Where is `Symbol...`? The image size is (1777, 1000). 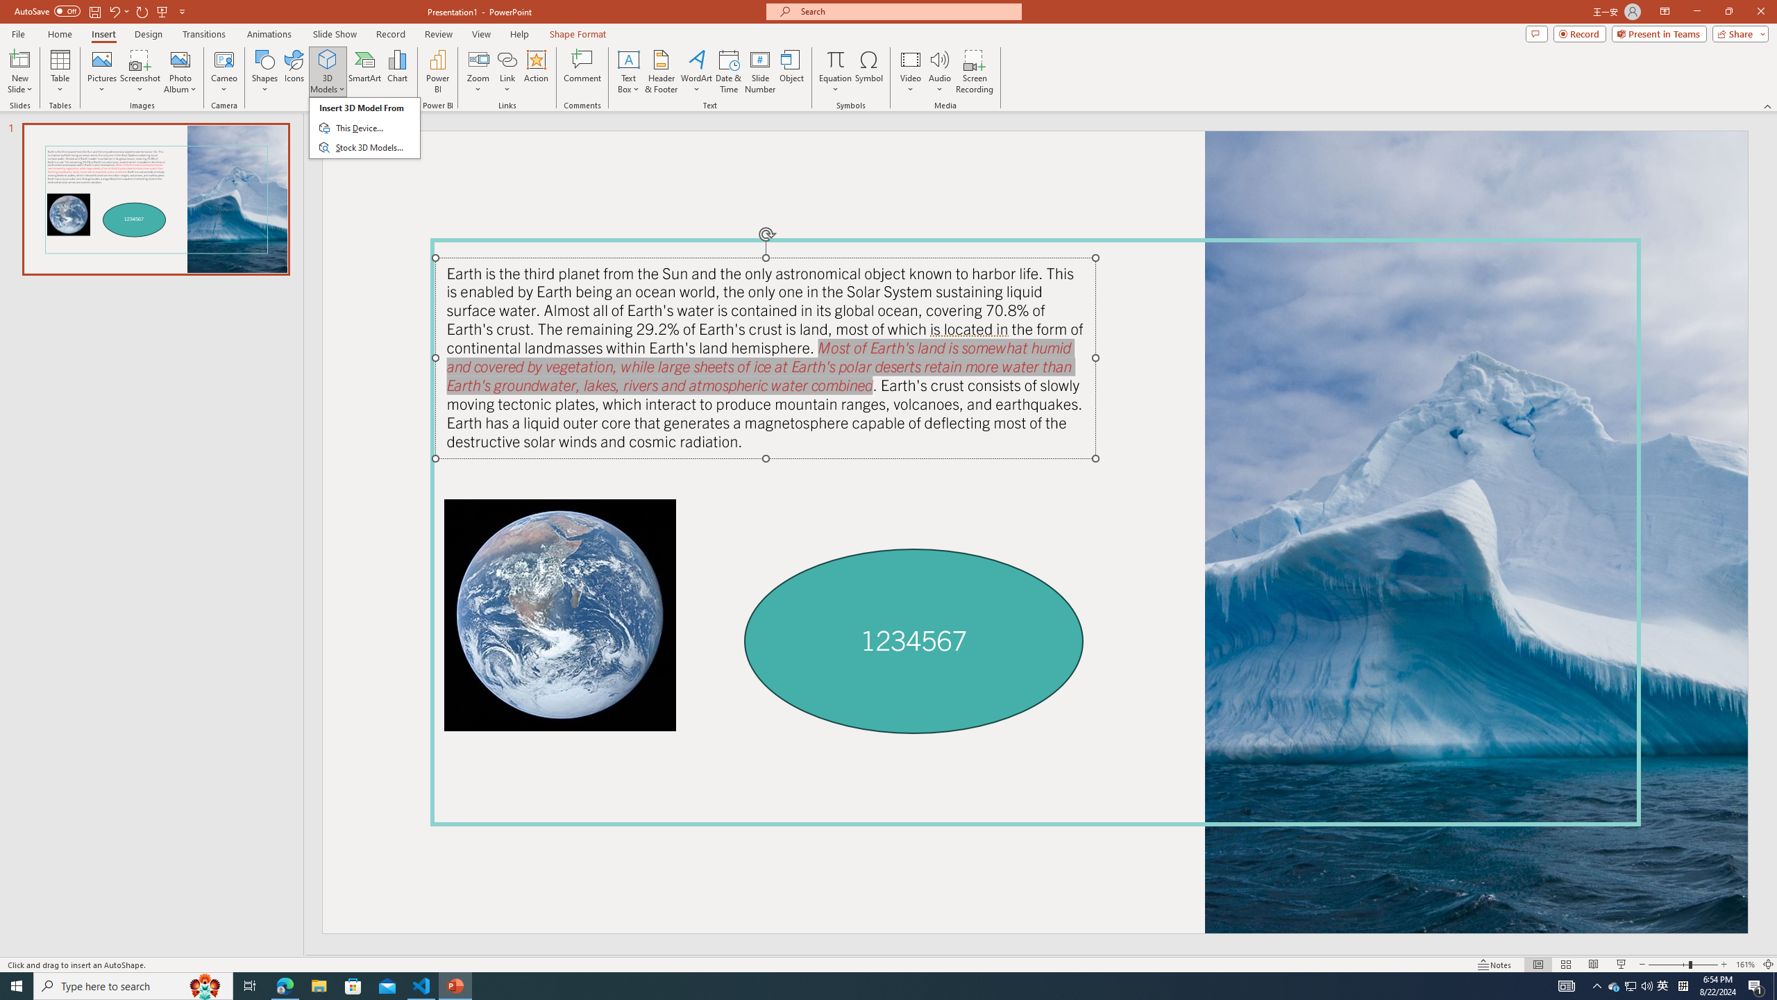
Symbol... is located at coordinates (868, 72).